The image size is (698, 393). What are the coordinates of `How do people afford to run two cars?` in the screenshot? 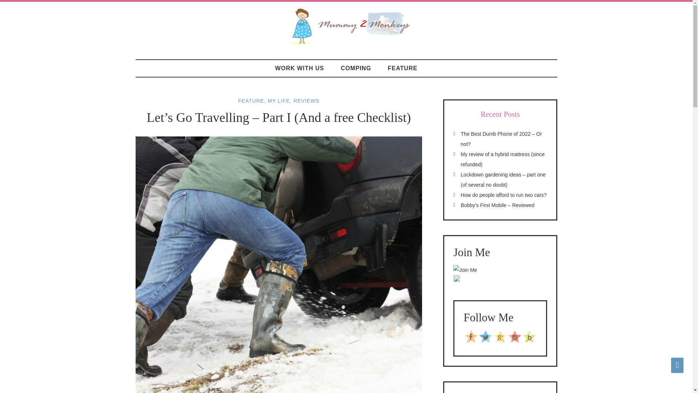 It's located at (504, 195).